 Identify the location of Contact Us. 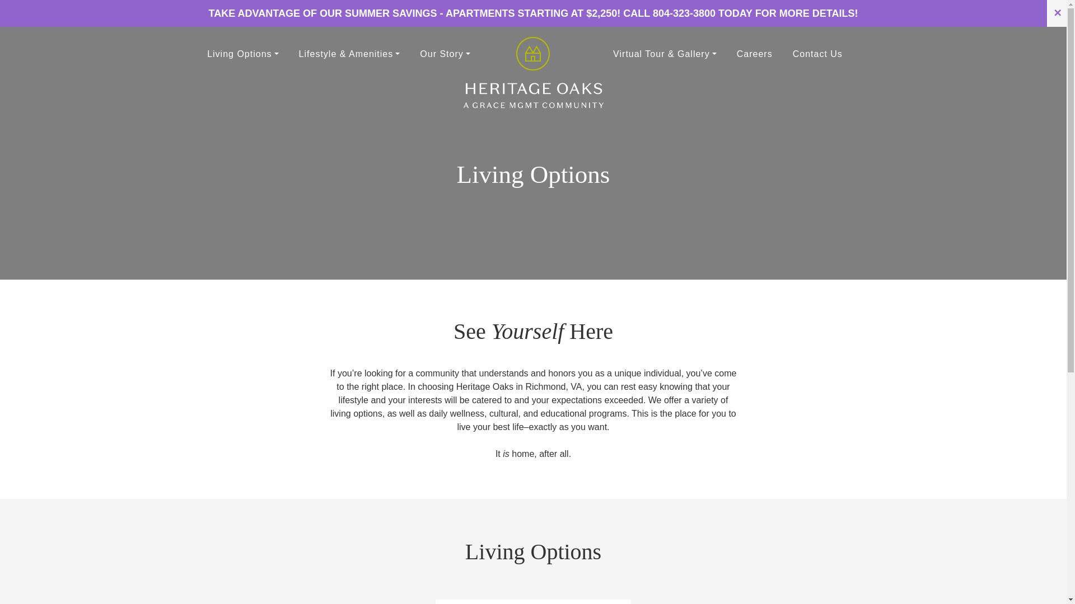
(817, 53).